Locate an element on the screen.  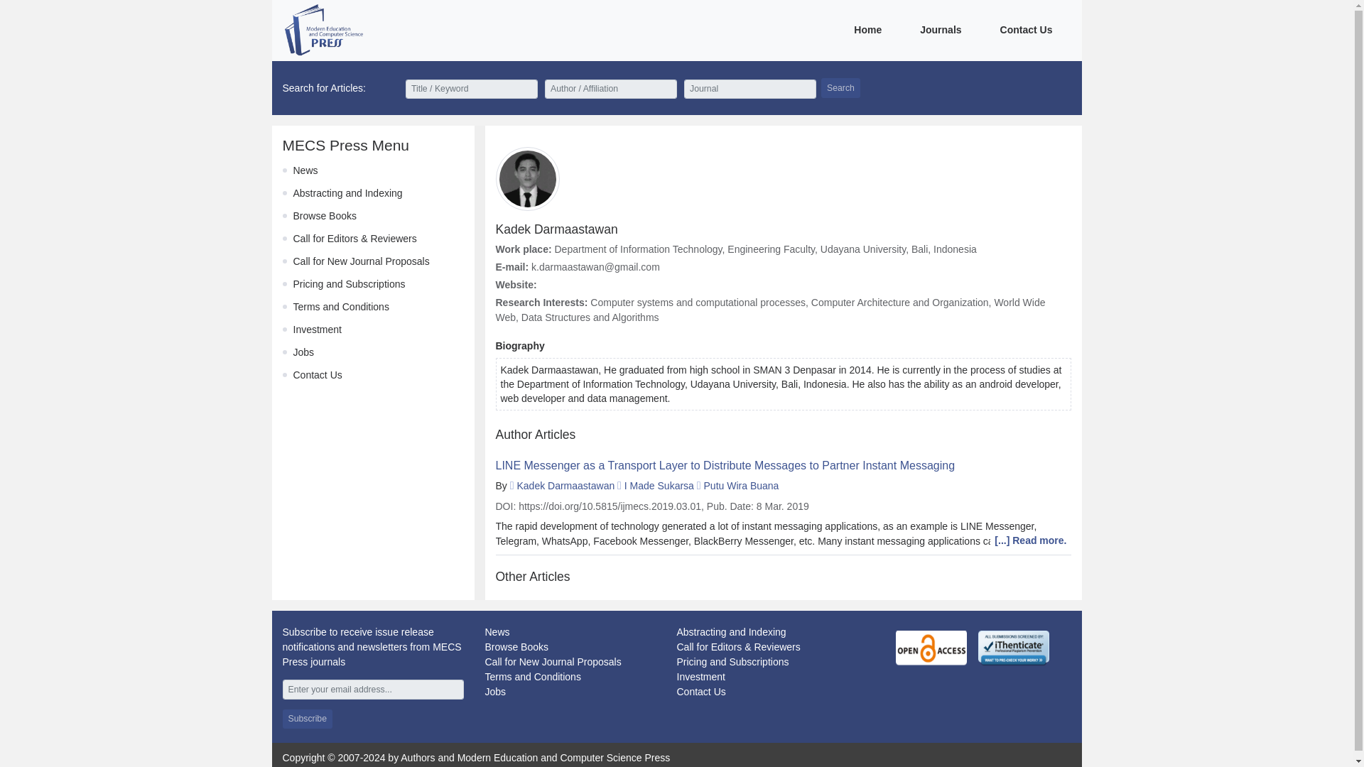
Pricing and Subscriptions is located at coordinates (349, 284).